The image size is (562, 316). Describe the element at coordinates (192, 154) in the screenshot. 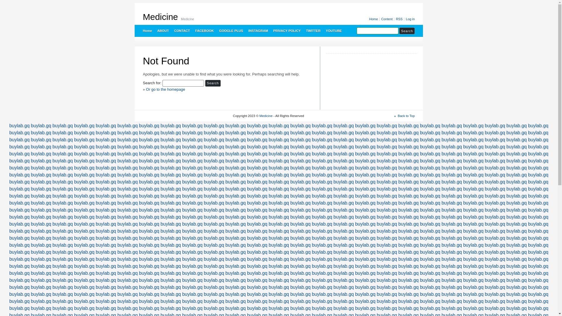

I see `buylab.gq` at that location.